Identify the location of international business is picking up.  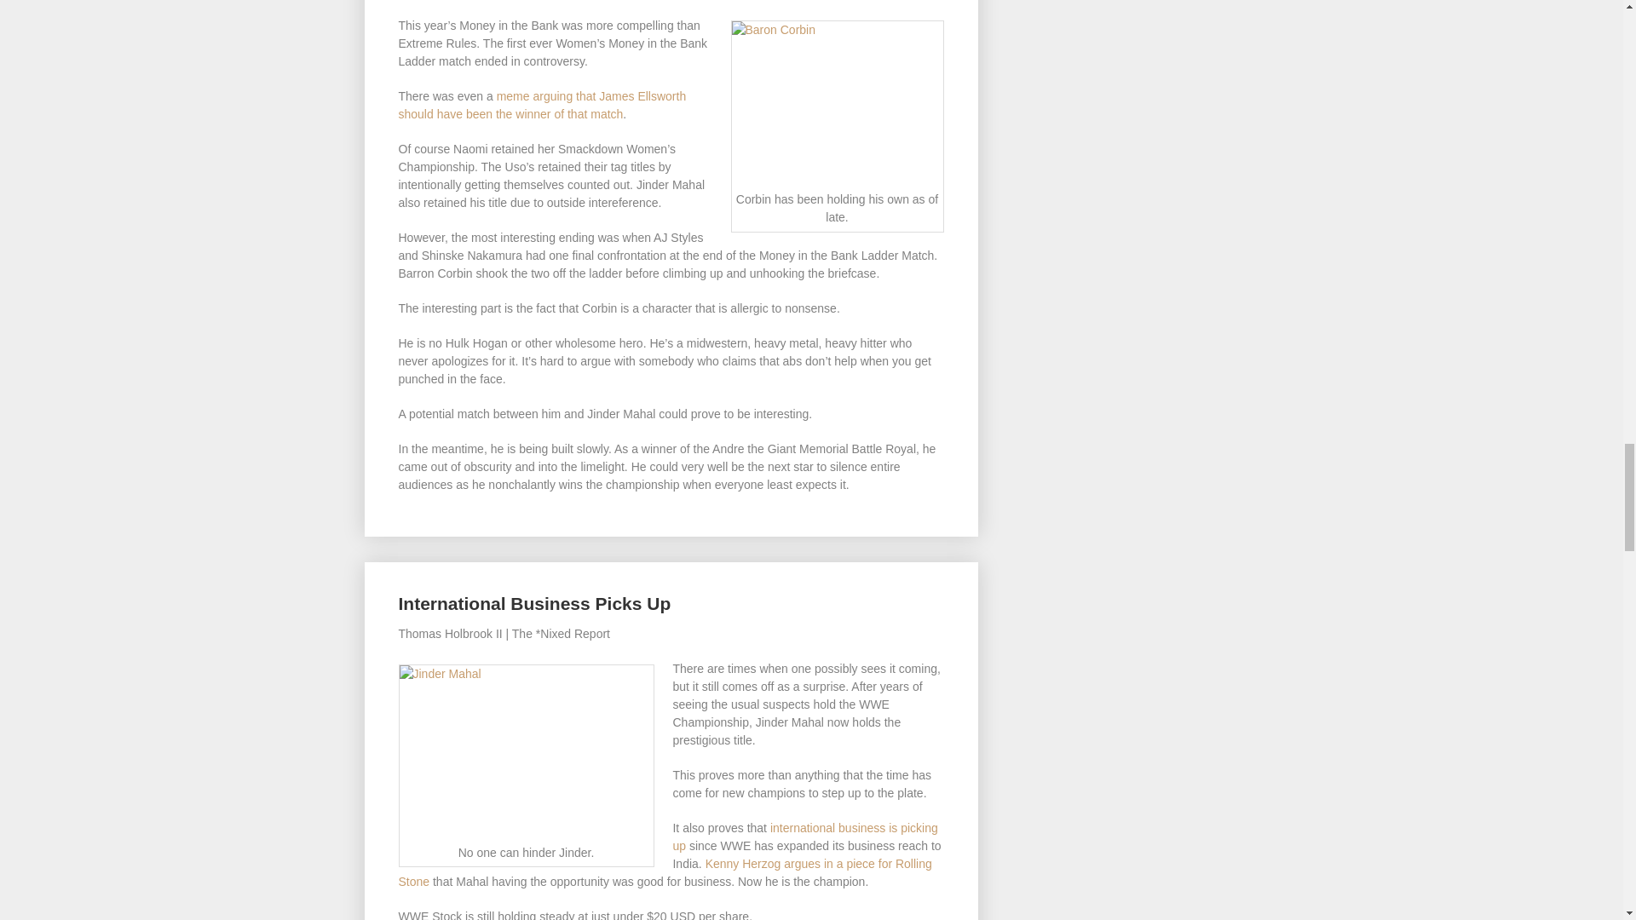
(804, 837).